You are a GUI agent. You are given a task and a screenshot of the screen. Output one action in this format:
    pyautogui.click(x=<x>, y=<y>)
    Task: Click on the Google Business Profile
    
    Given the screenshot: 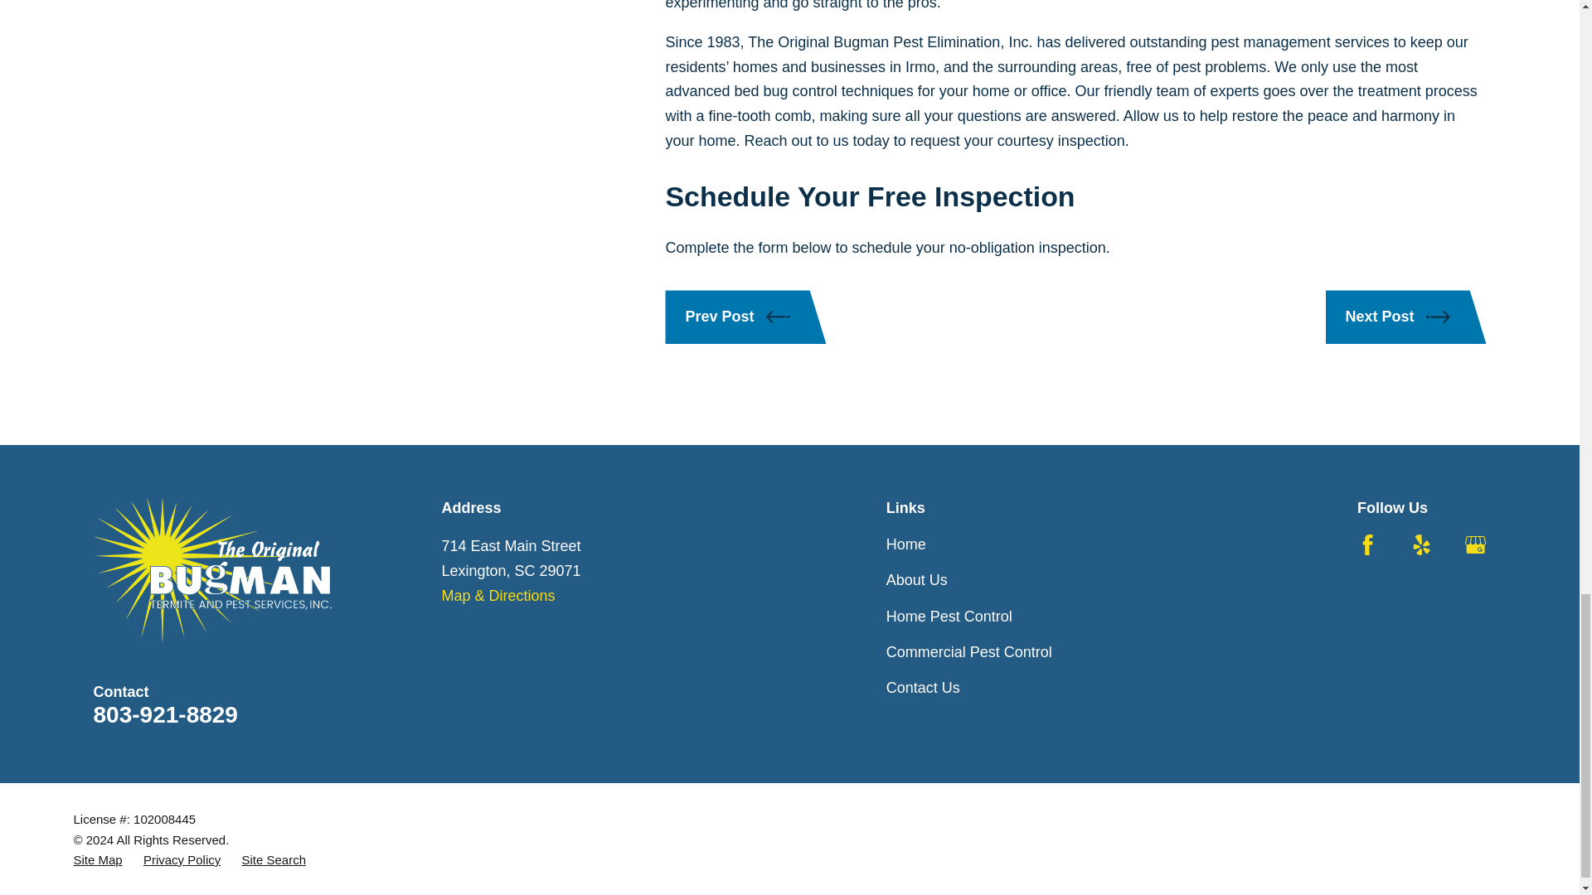 What is the action you would take?
    pyautogui.click(x=1474, y=544)
    